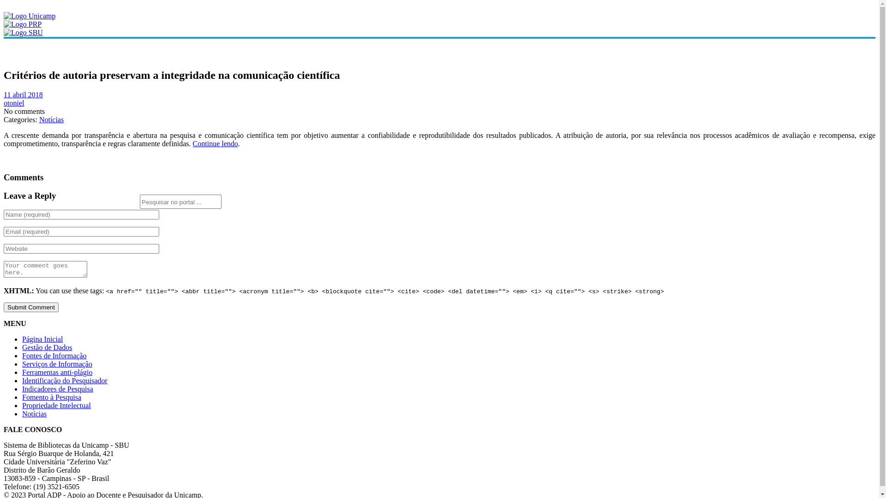  I want to click on Logo SBU, so click(23, 32).